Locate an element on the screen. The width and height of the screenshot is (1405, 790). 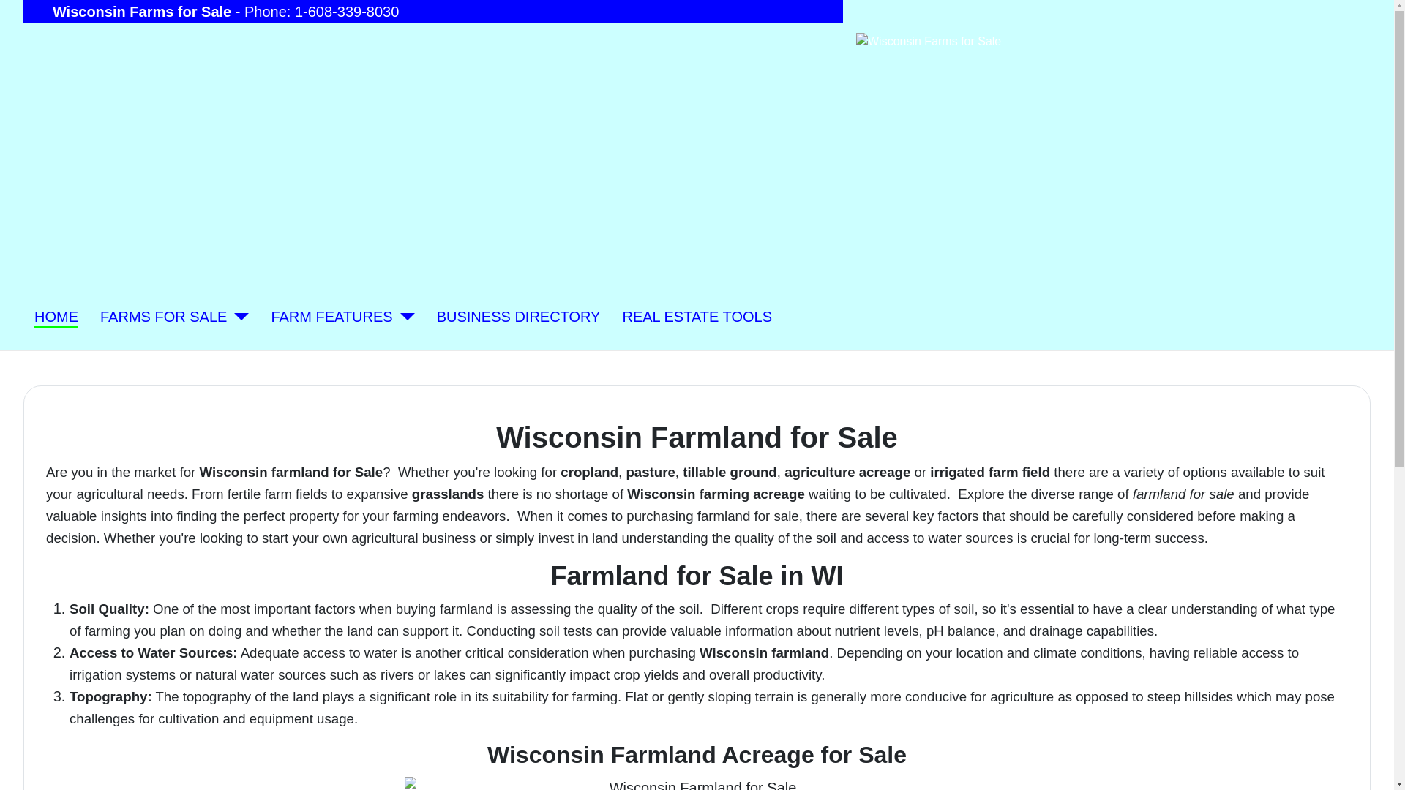
REAL ESTATE TOOLS is located at coordinates (697, 316).